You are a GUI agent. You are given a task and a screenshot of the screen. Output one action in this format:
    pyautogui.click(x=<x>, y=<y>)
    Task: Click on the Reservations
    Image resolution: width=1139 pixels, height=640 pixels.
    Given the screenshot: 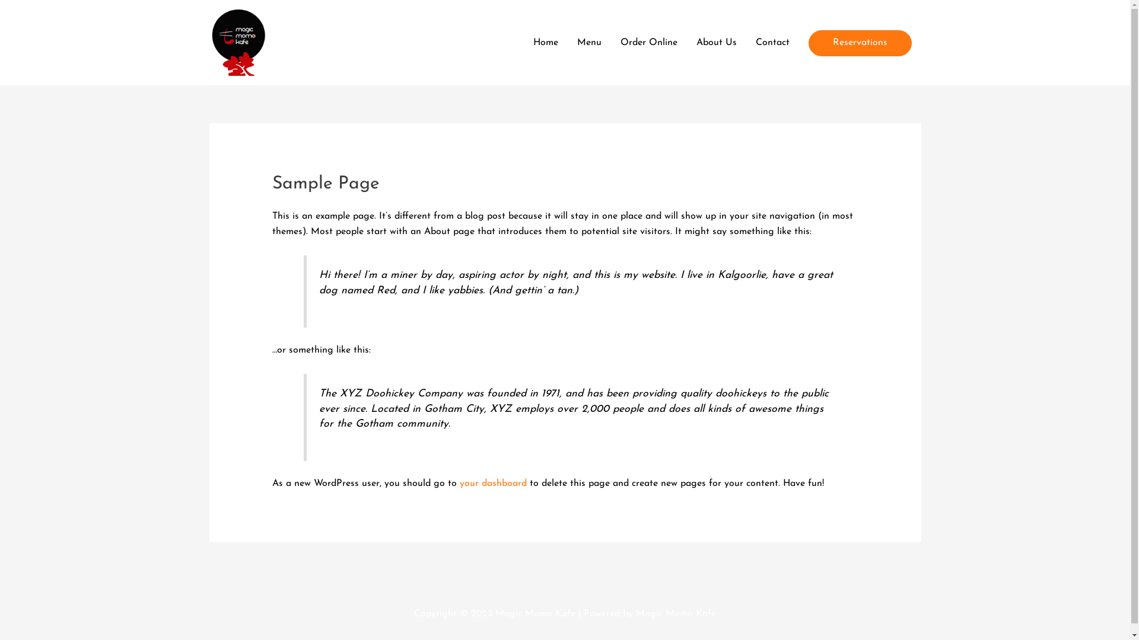 What is the action you would take?
    pyautogui.click(x=860, y=43)
    